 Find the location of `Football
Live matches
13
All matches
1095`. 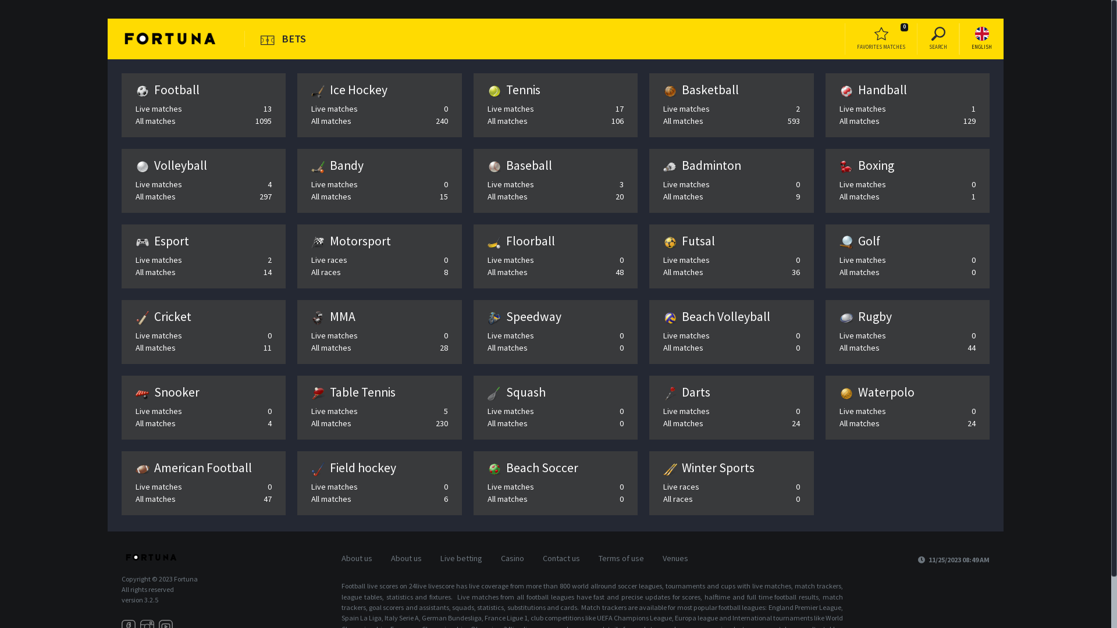

Football
Live matches
13
All matches
1095 is located at coordinates (204, 105).